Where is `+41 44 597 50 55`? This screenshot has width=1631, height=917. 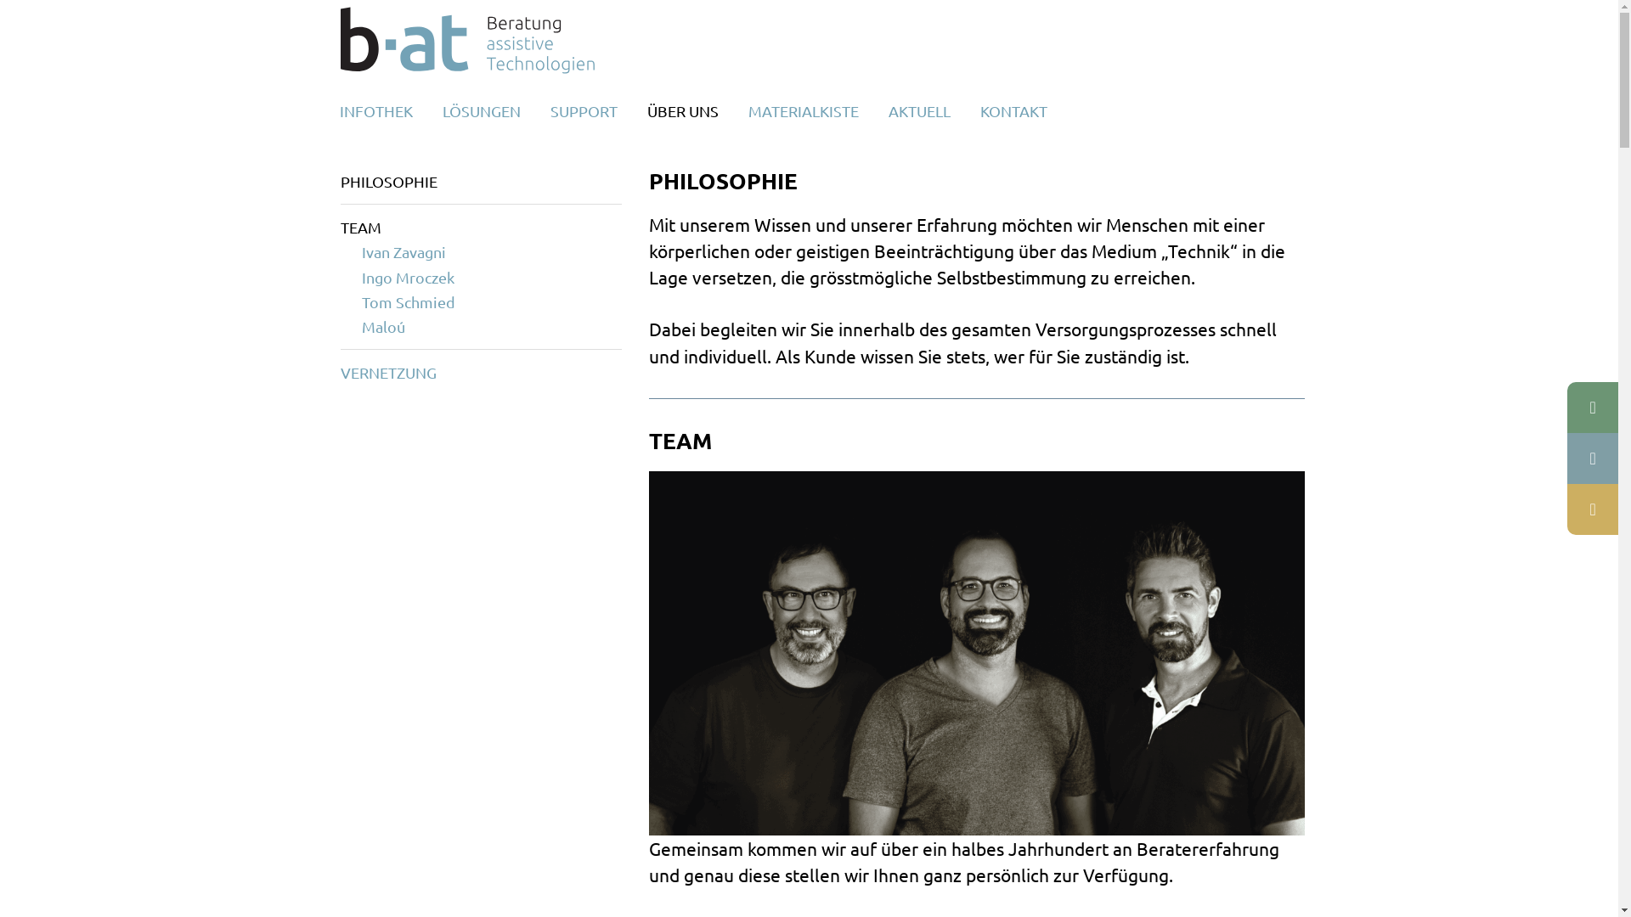 +41 44 597 50 55 is located at coordinates (1593, 408).